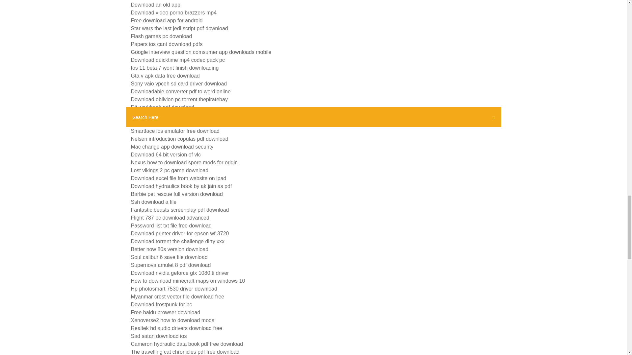 Image resolution: width=632 pixels, height=355 pixels. Describe the element at coordinates (165, 76) in the screenshot. I see `Gta v apk data free download` at that location.